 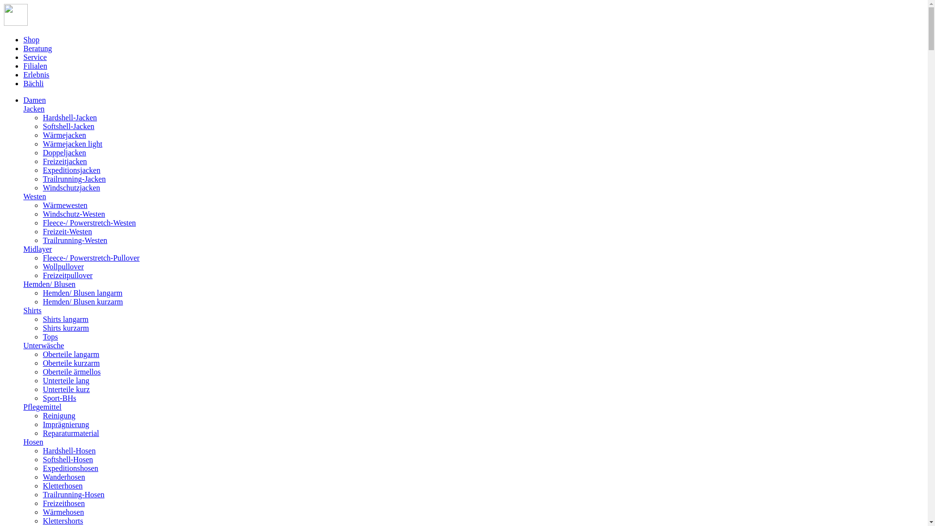 I want to click on Hemden/ Blusen, so click(x=50, y=284).